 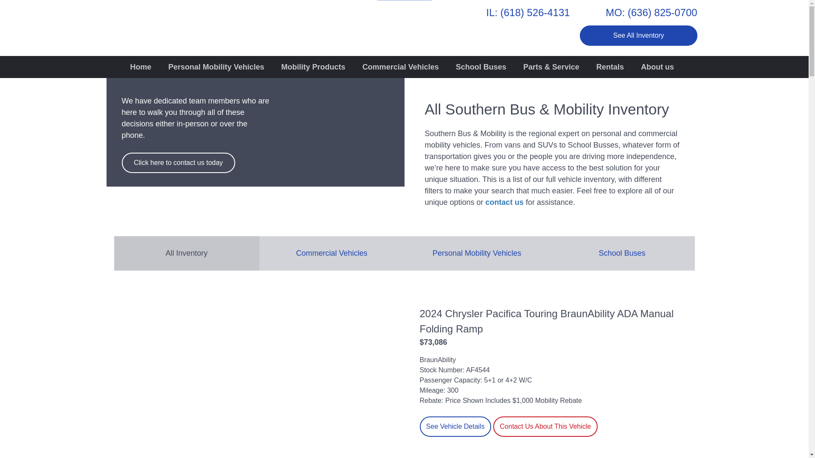 I want to click on Southern Bus and Mobility, so click(x=157, y=25).